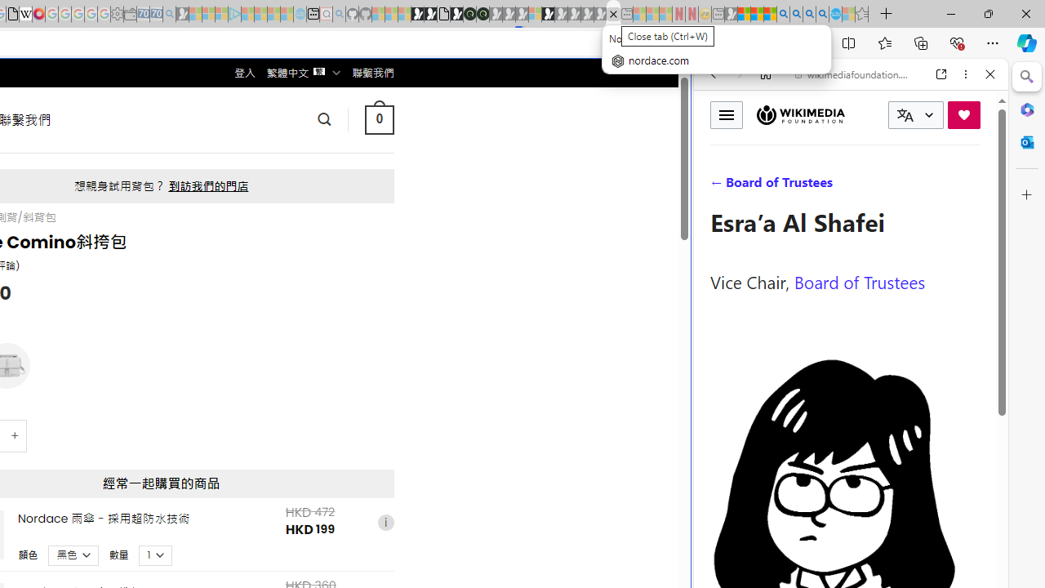  Describe the element at coordinates (921, 42) in the screenshot. I see `Collections` at that location.